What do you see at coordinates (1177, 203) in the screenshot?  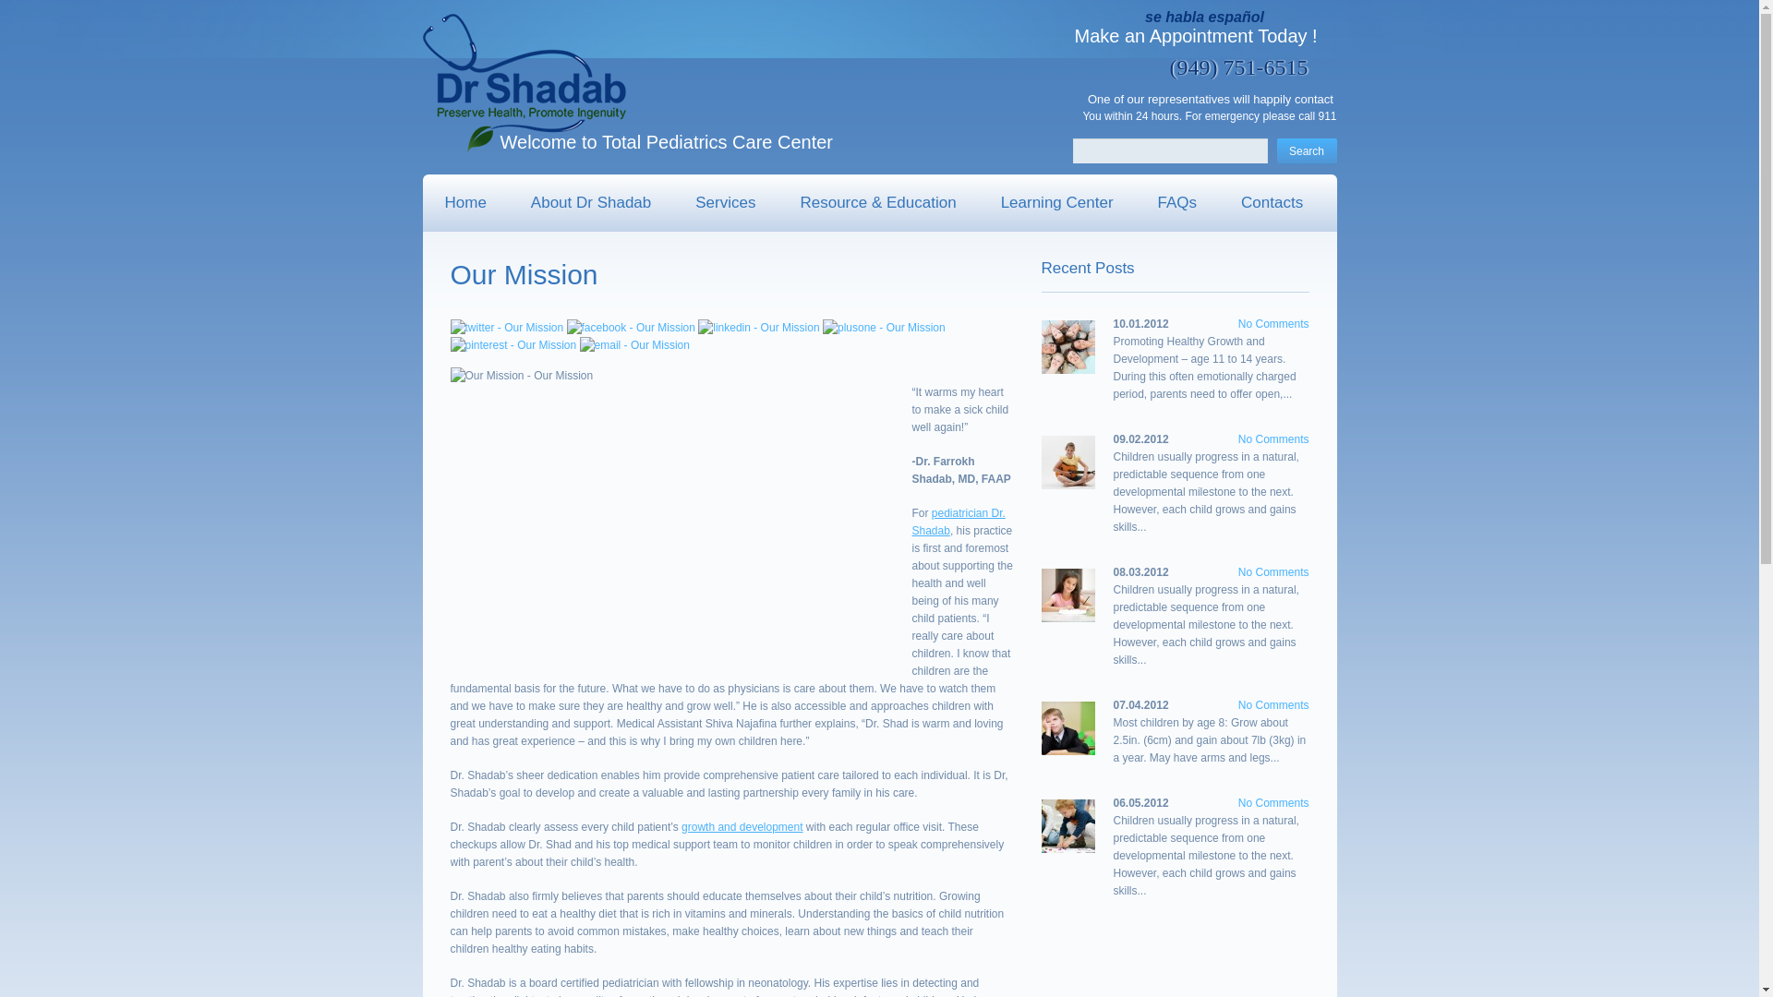 I see `FAQs` at bounding box center [1177, 203].